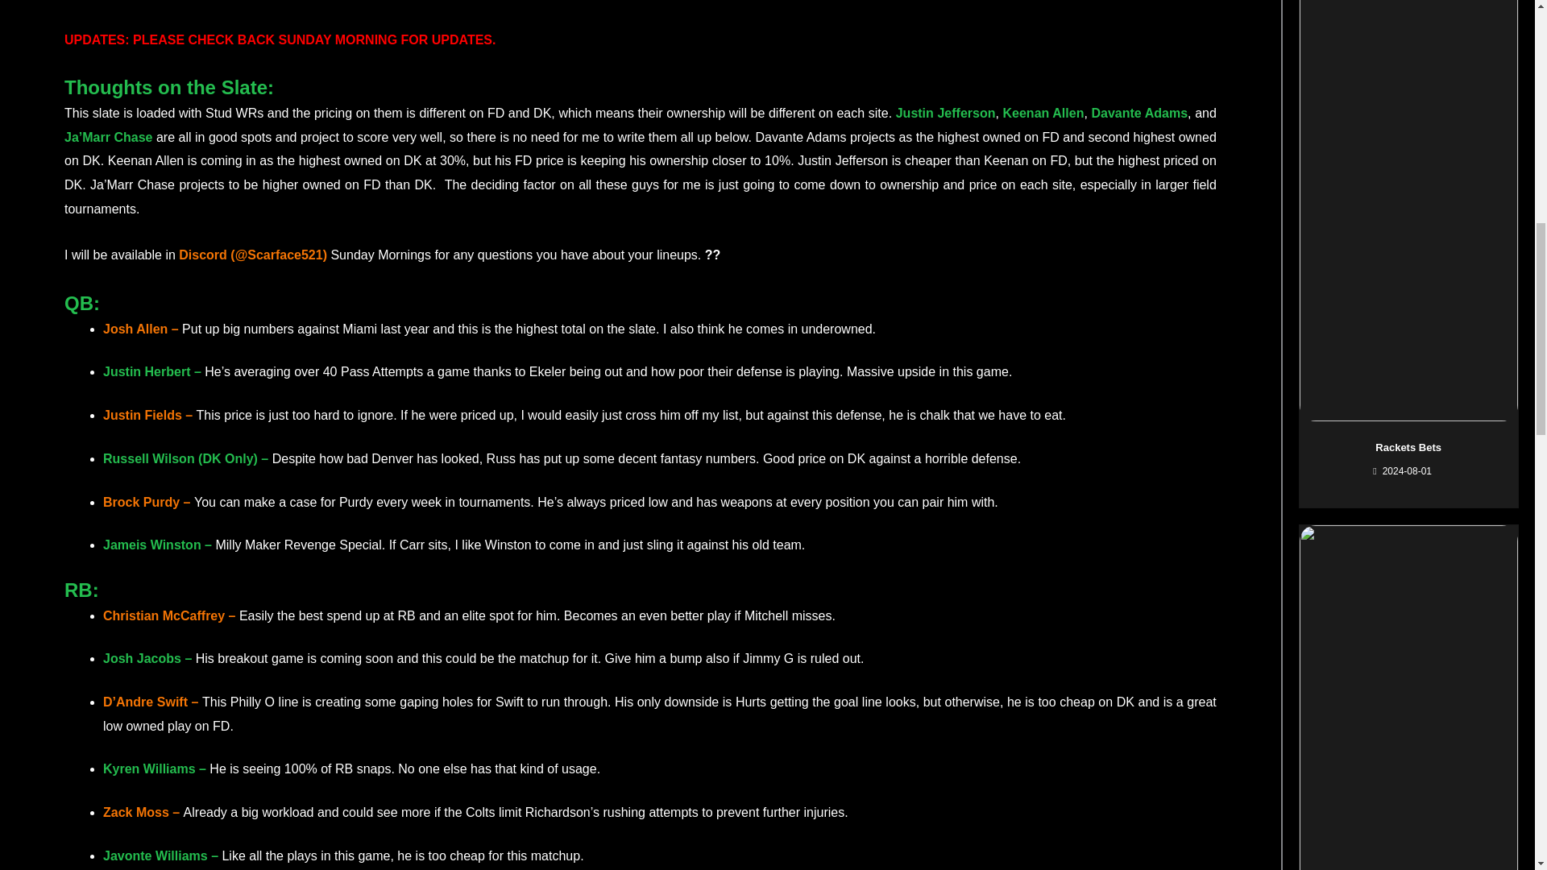  What do you see at coordinates (1408, 446) in the screenshot?
I see `Rackets Bets` at bounding box center [1408, 446].